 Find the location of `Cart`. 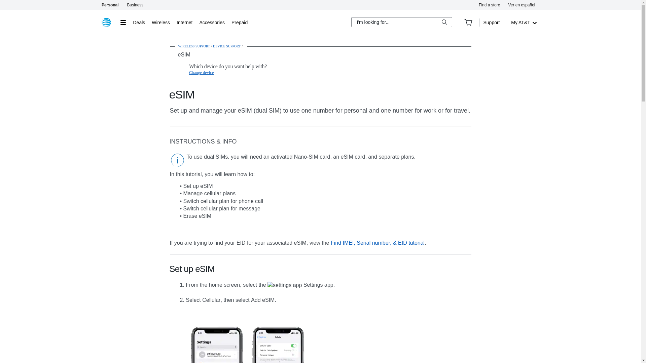

Cart is located at coordinates (468, 22).